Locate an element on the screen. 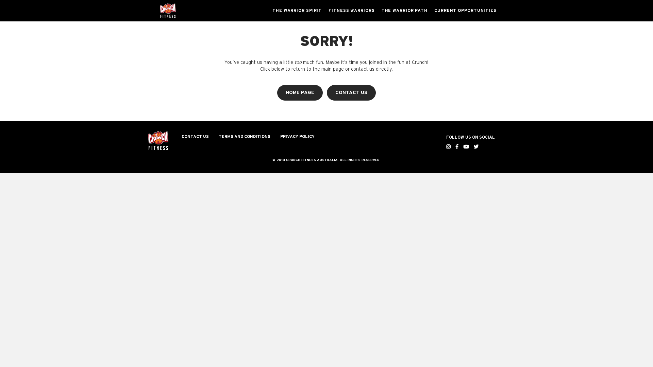 This screenshot has width=653, height=367. Crunch Fitness is located at coordinates (158, 141).